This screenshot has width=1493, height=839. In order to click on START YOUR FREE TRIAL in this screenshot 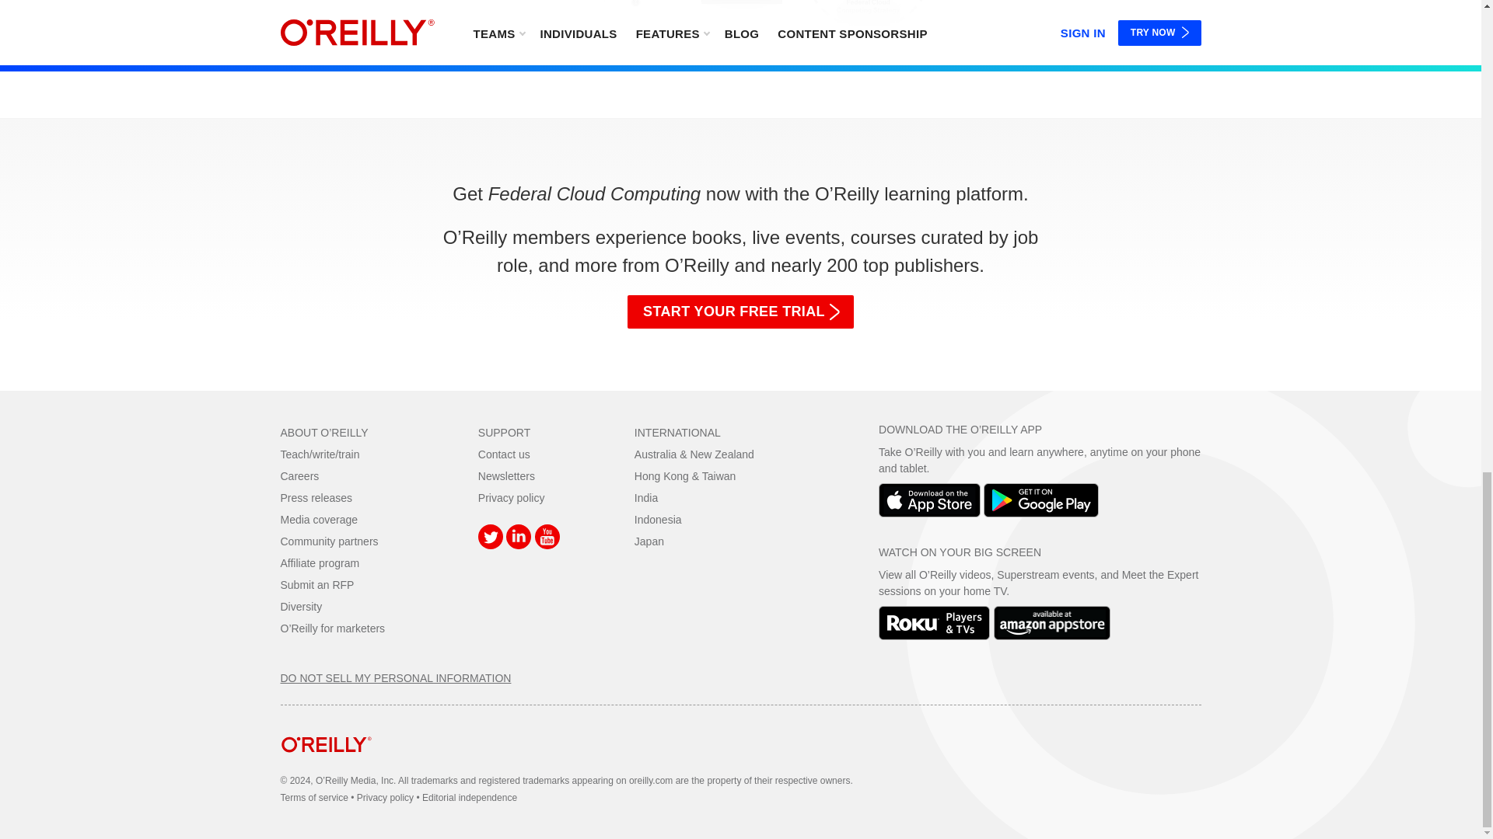, I will do `click(740, 312)`.